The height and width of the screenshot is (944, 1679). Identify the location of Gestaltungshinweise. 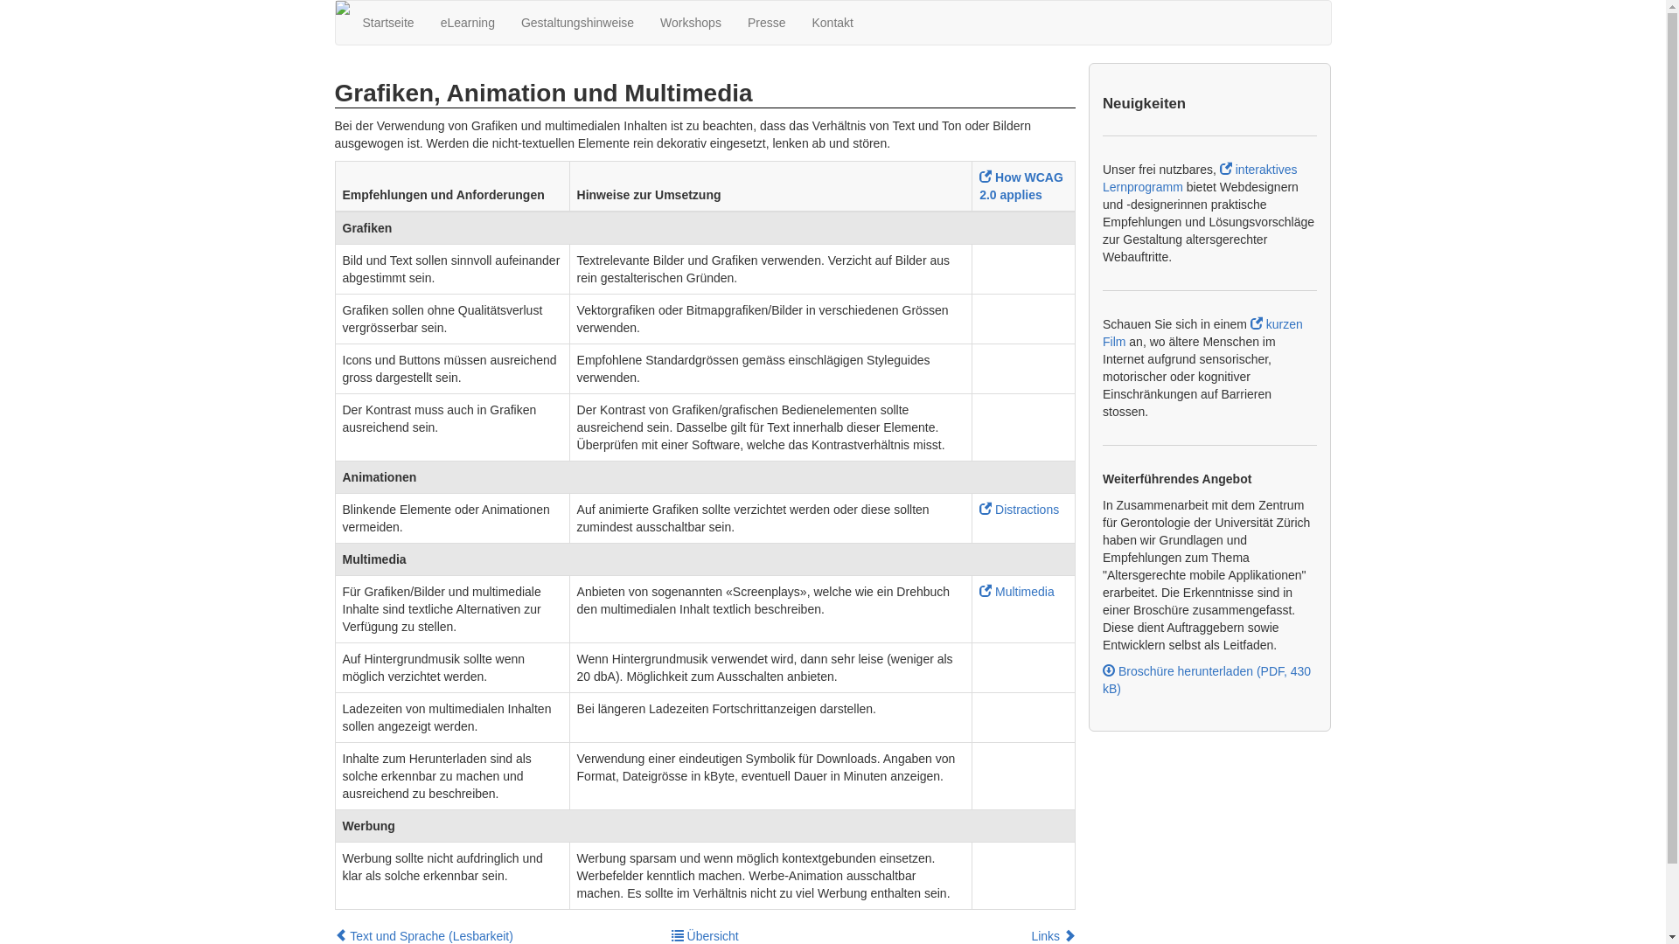
(577, 23).